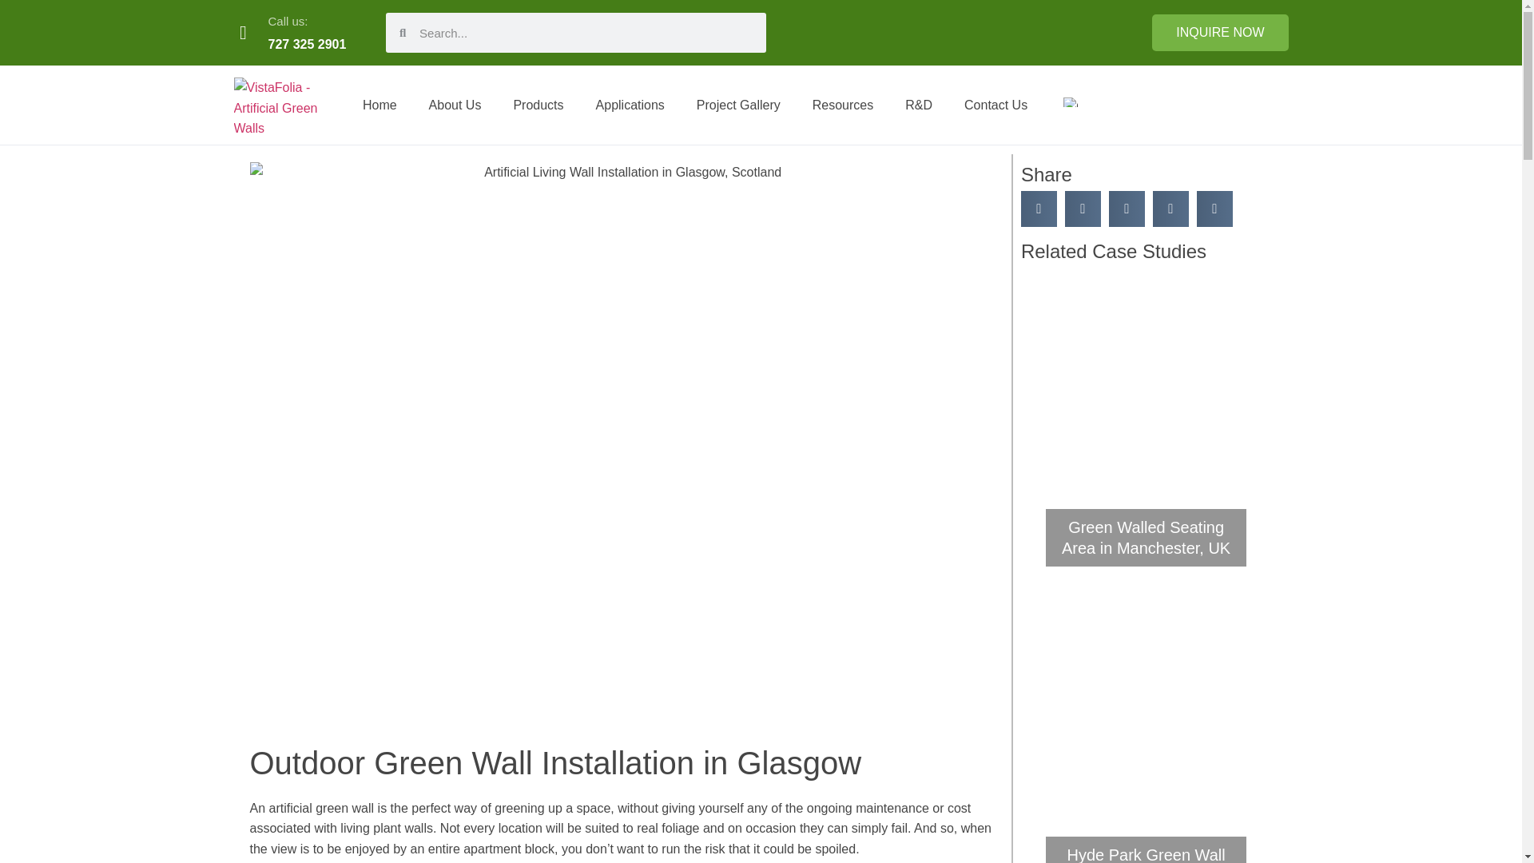 This screenshot has width=1534, height=863. I want to click on Home, so click(379, 105).